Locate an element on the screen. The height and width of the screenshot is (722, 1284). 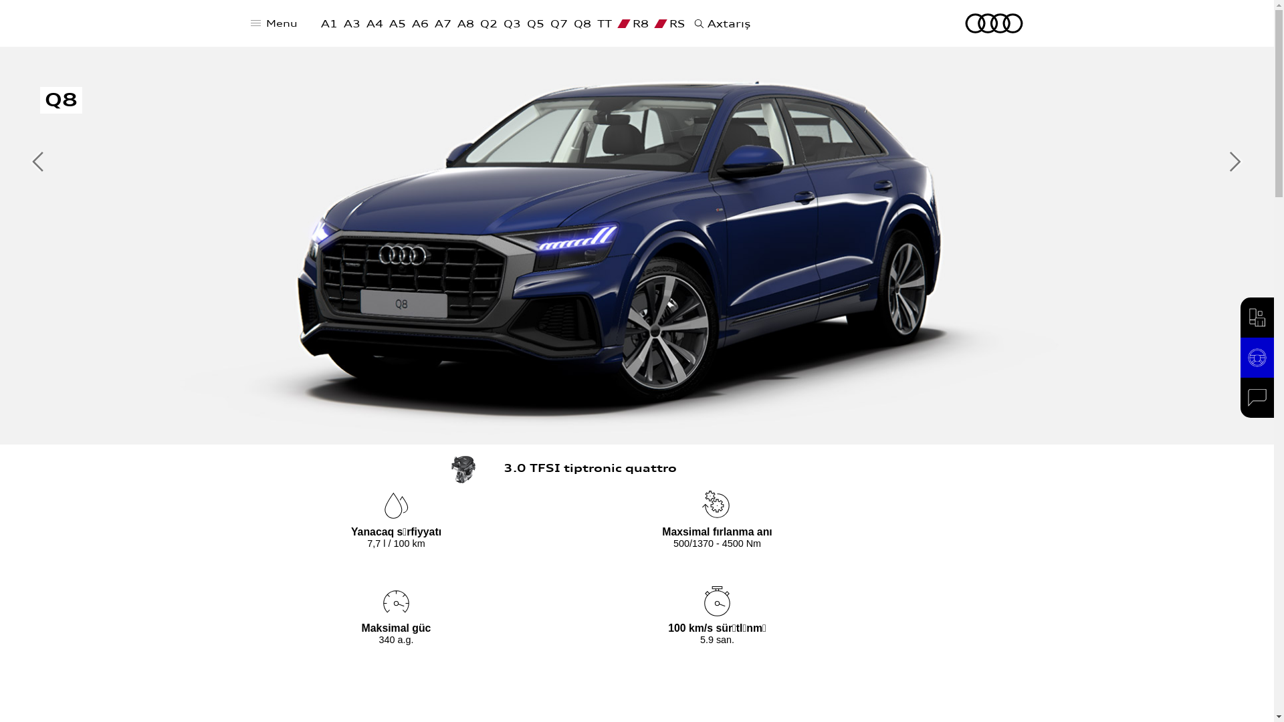
Menu is located at coordinates (274, 26).